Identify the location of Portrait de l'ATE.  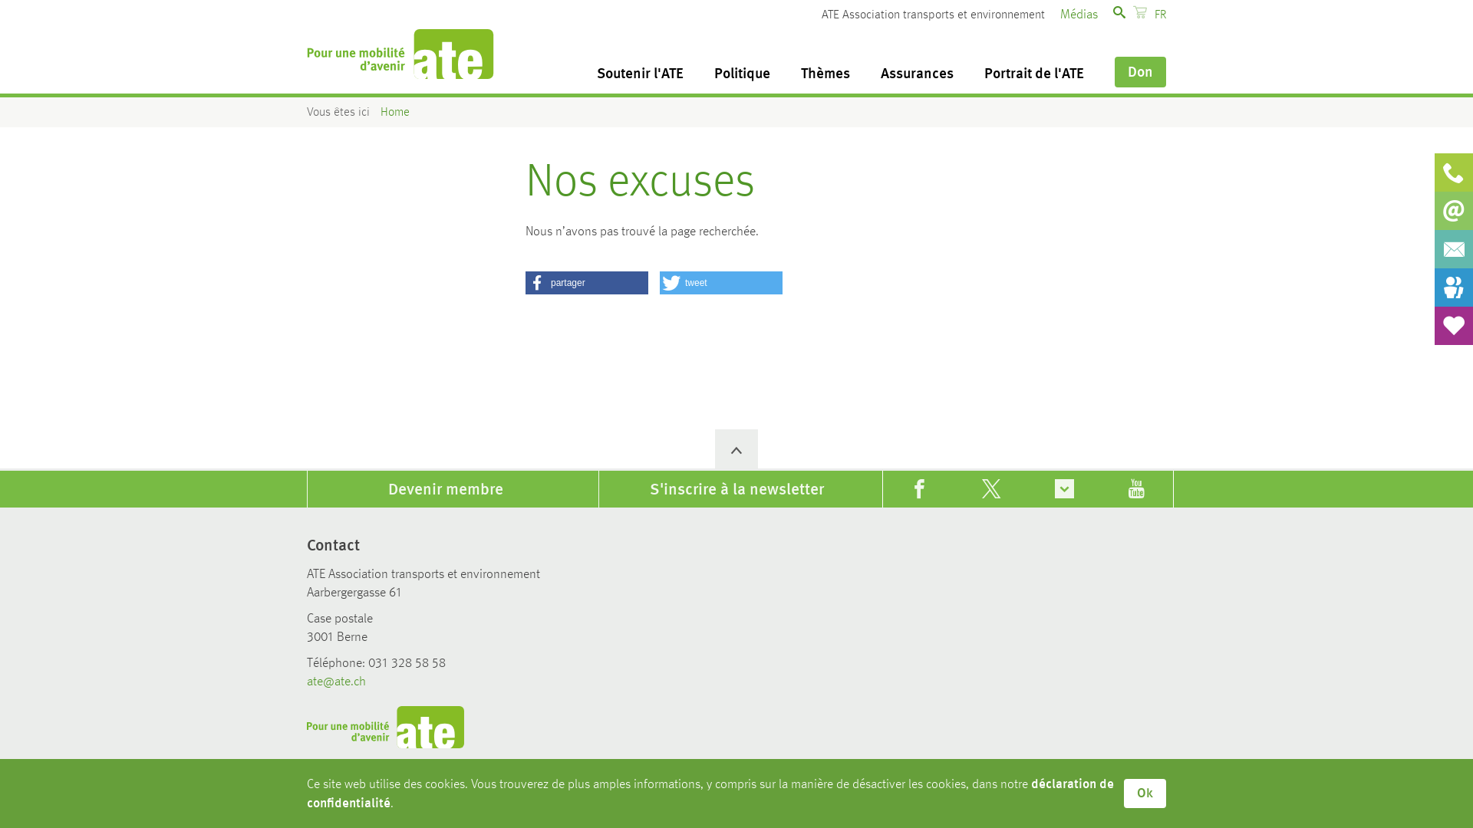
(1034, 75).